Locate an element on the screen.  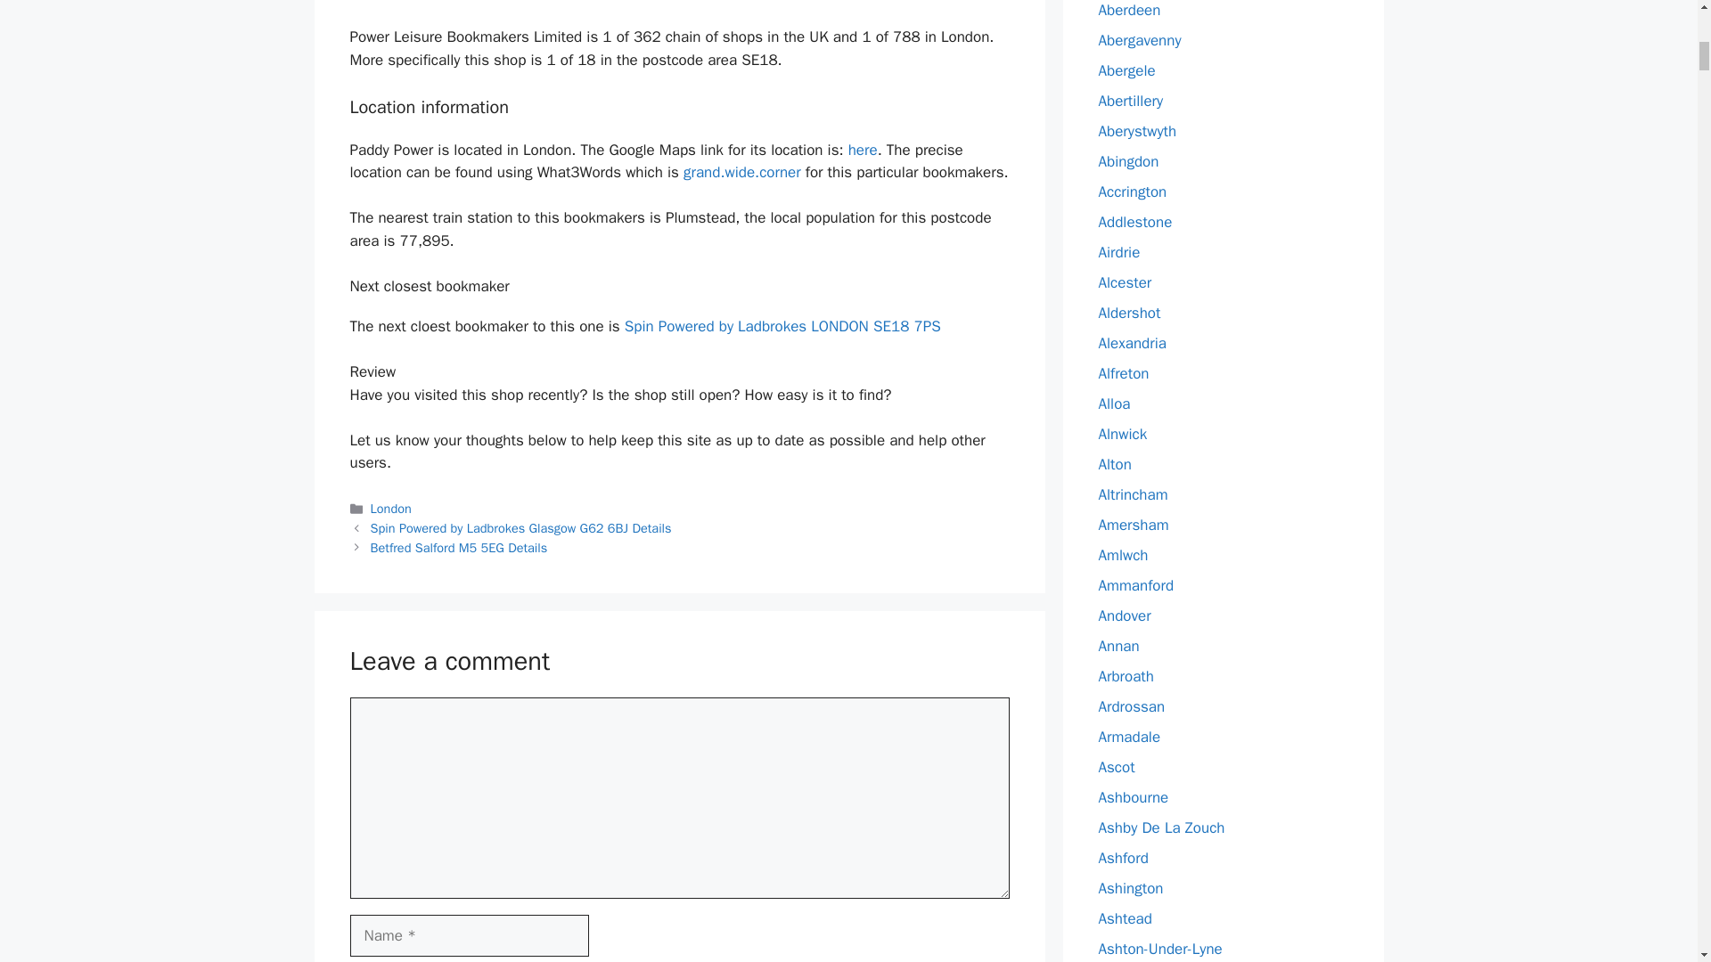
Aberystwyth is located at coordinates (1137, 131).